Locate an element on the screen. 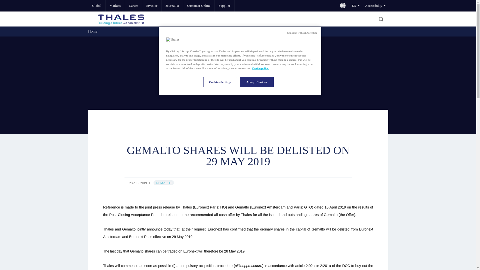 The width and height of the screenshot is (480, 270). Global is located at coordinates (96, 6).